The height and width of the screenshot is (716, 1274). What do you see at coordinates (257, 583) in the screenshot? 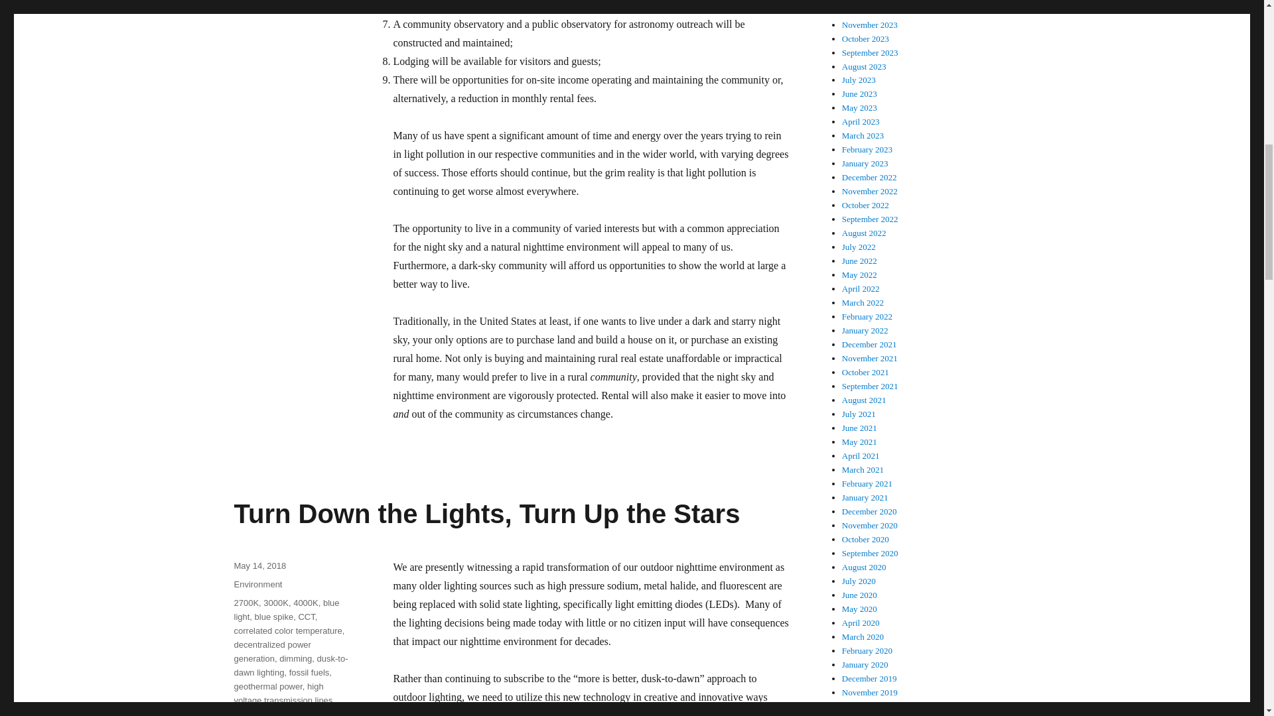
I see `Environment` at bounding box center [257, 583].